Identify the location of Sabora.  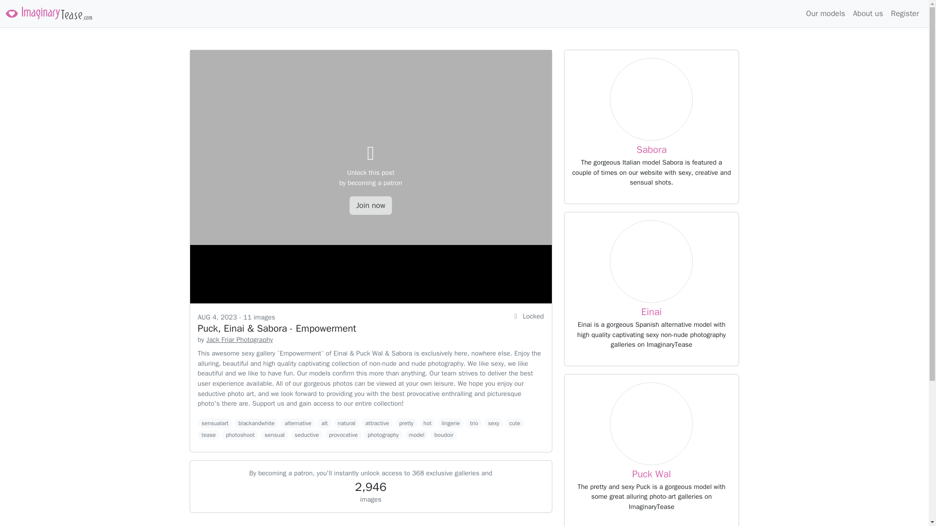
(868, 13).